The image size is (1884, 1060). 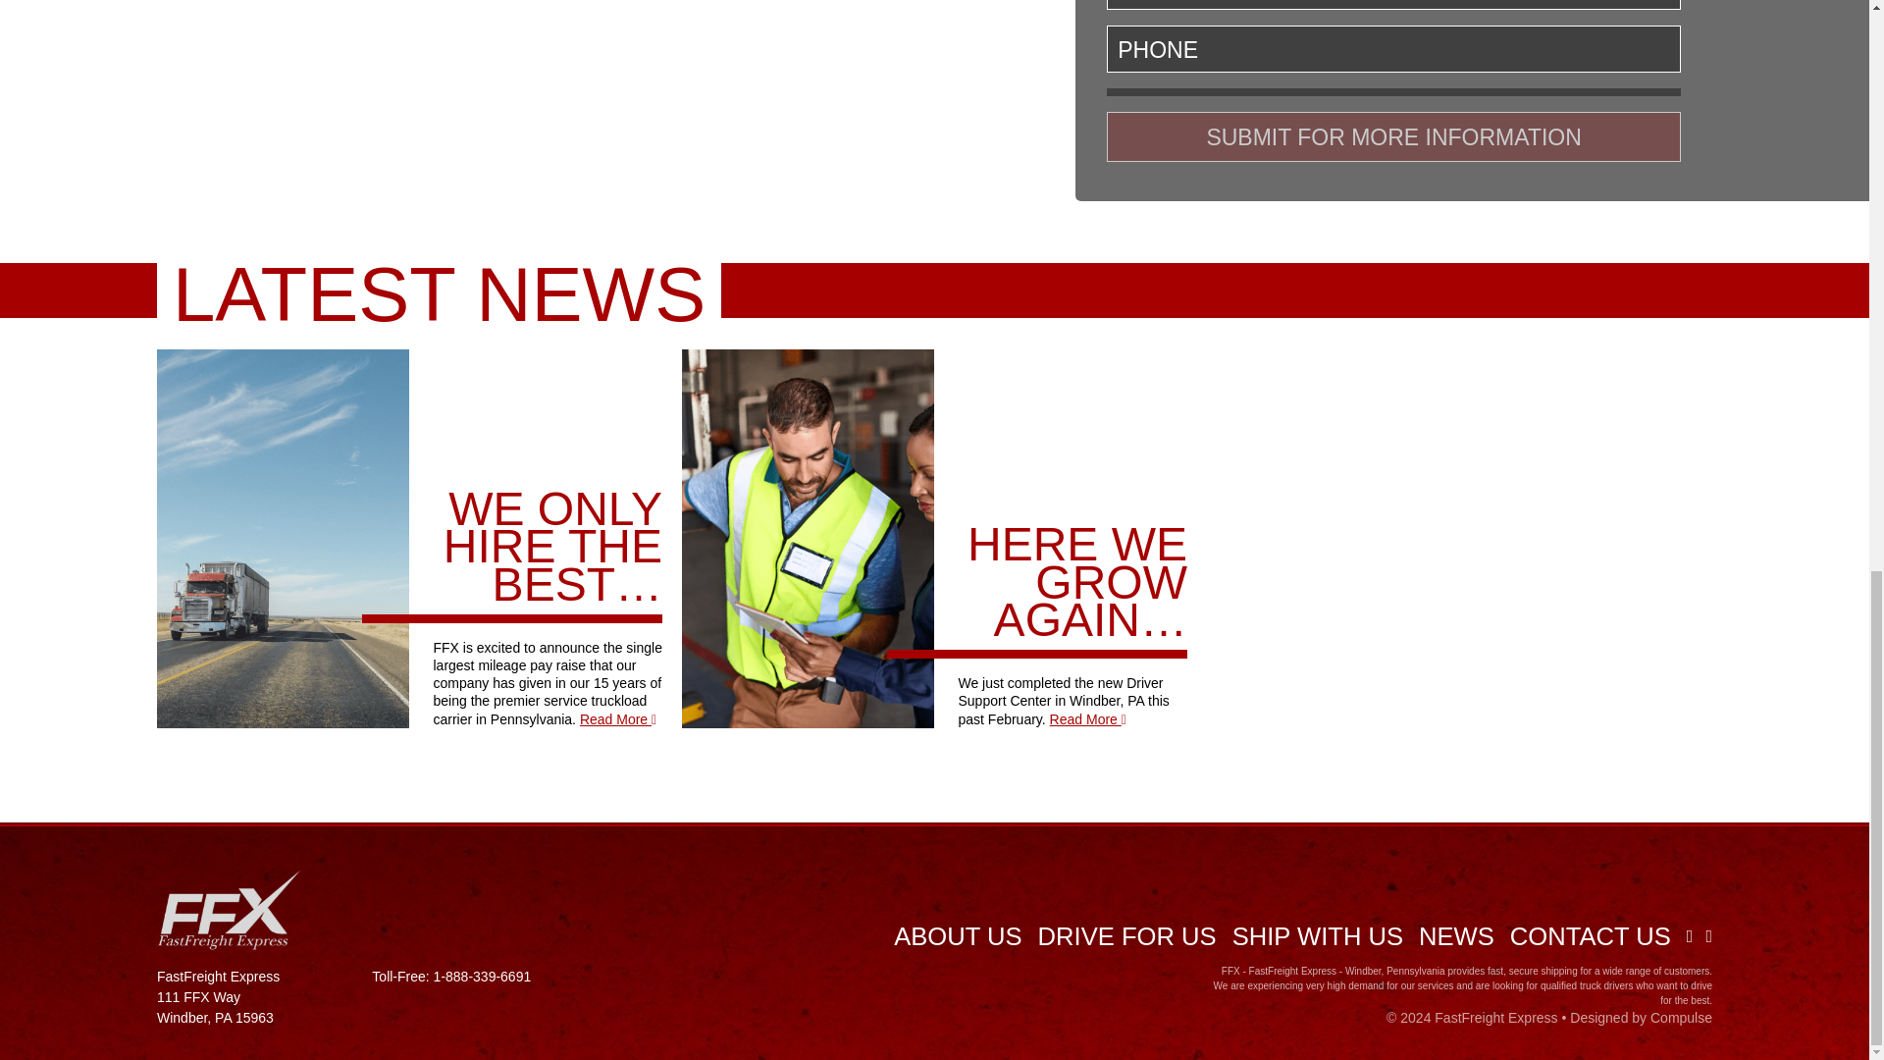 What do you see at coordinates (1393, 137) in the screenshot?
I see `SUBMIT FOR MORE INFORMATION` at bounding box center [1393, 137].